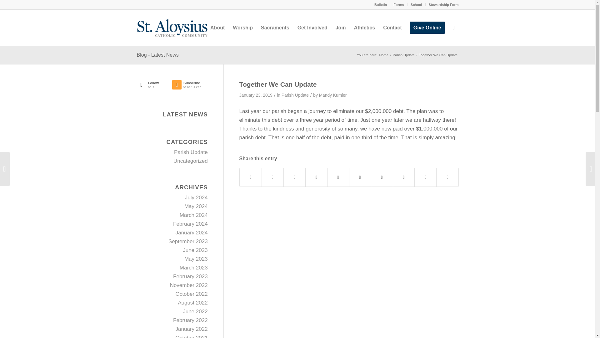 This screenshot has width=600, height=338. I want to click on Home, so click(383, 55).